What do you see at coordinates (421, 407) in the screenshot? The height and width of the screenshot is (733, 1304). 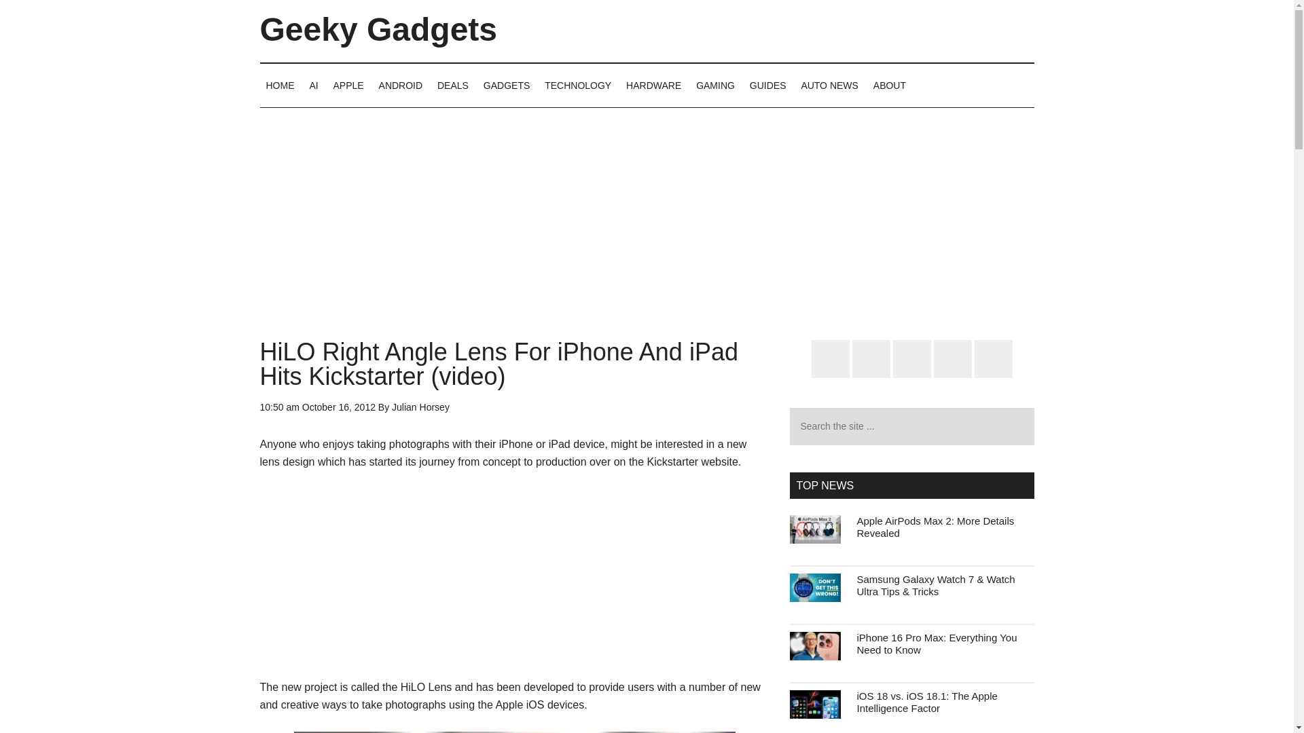 I see `Julian Horsey` at bounding box center [421, 407].